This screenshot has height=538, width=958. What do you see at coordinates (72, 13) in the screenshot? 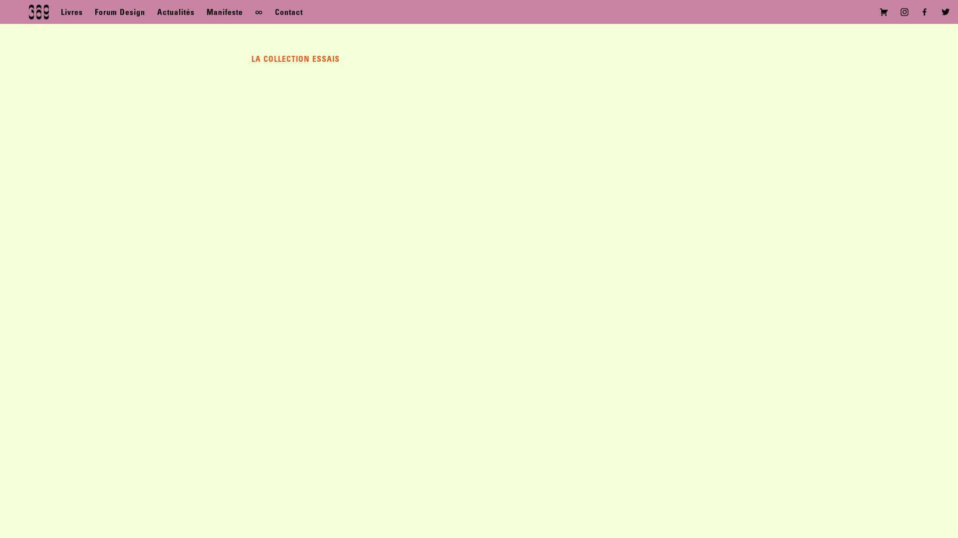
I see `Livres` at bounding box center [72, 13].